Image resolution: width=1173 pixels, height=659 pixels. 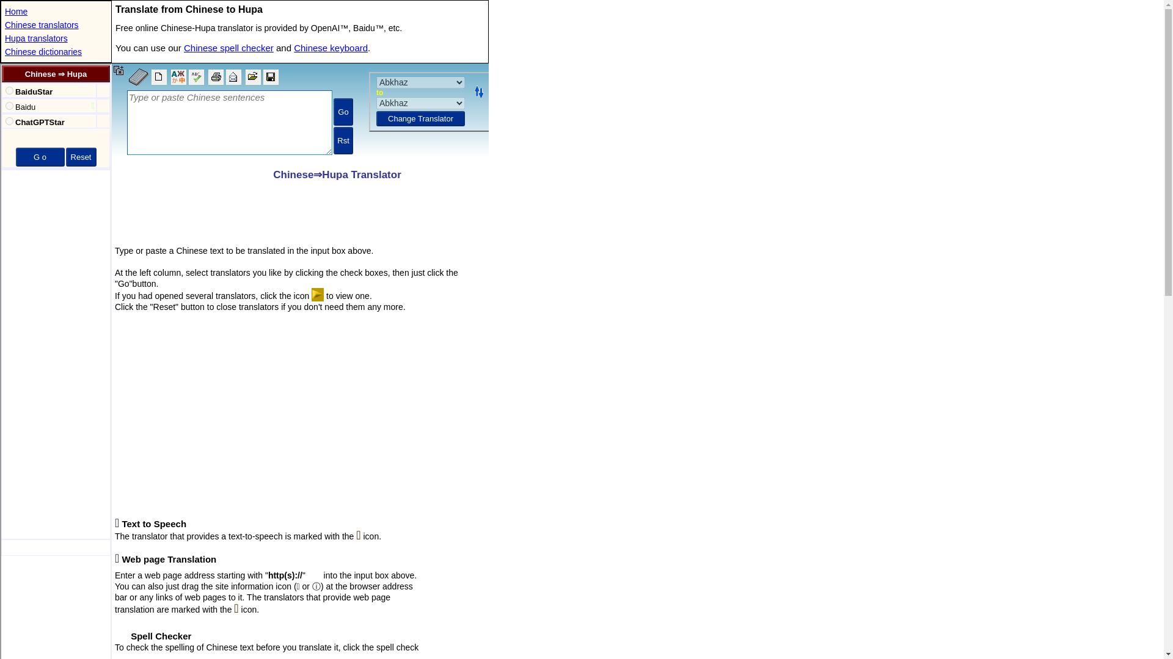 What do you see at coordinates (16, 11) in the screenshot?
I see `Home Page` at bounding box center [16, 11].